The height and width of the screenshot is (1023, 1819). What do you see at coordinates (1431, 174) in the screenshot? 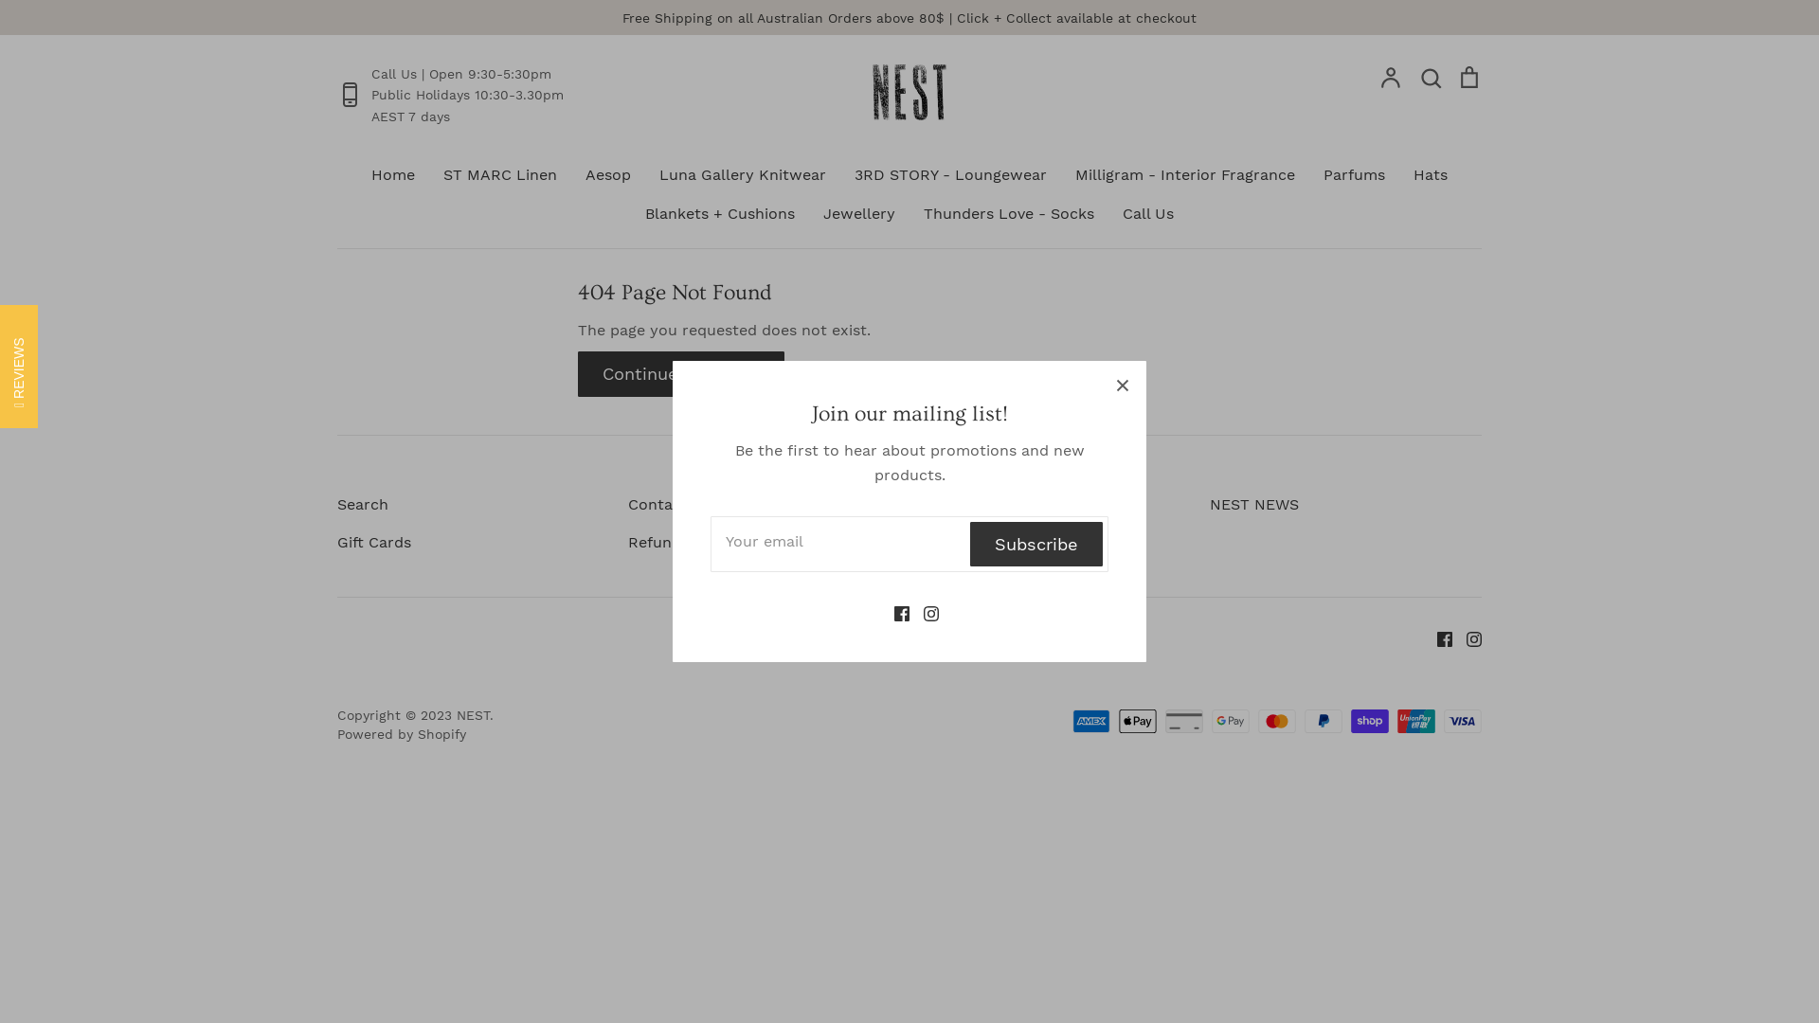
I see `Hats` at bounding box center [1431, 174].